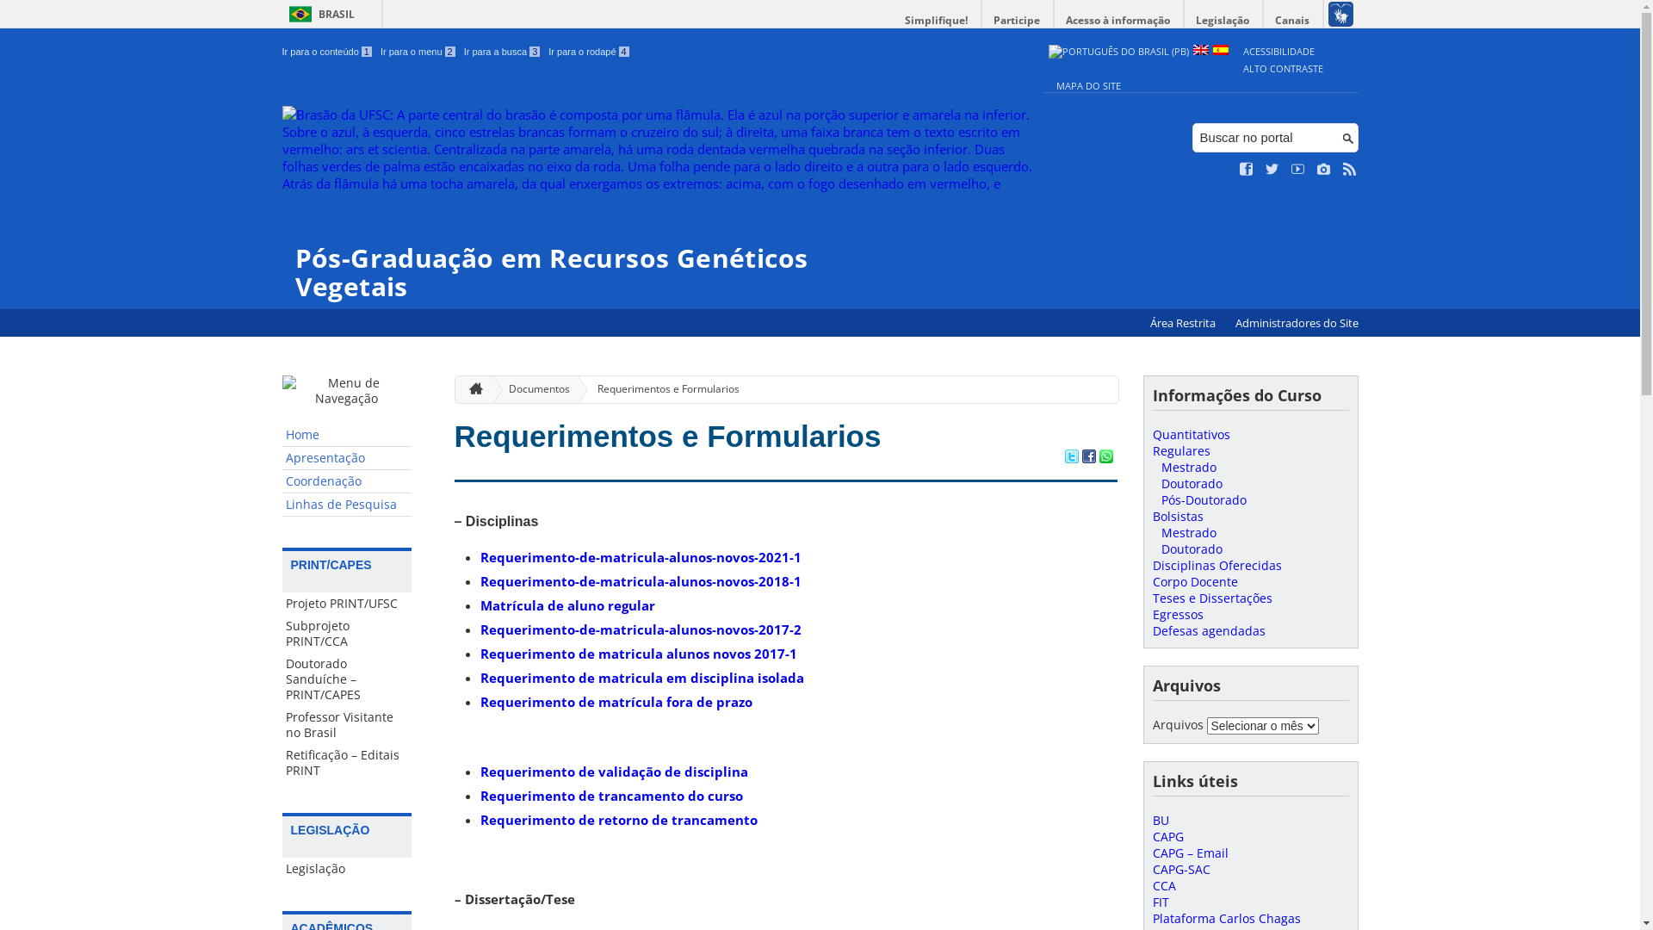  What do you see at coordinates (1195, 582) in the screenshot?
I see `Corpo Docente` at bounding box center [1195, 582].